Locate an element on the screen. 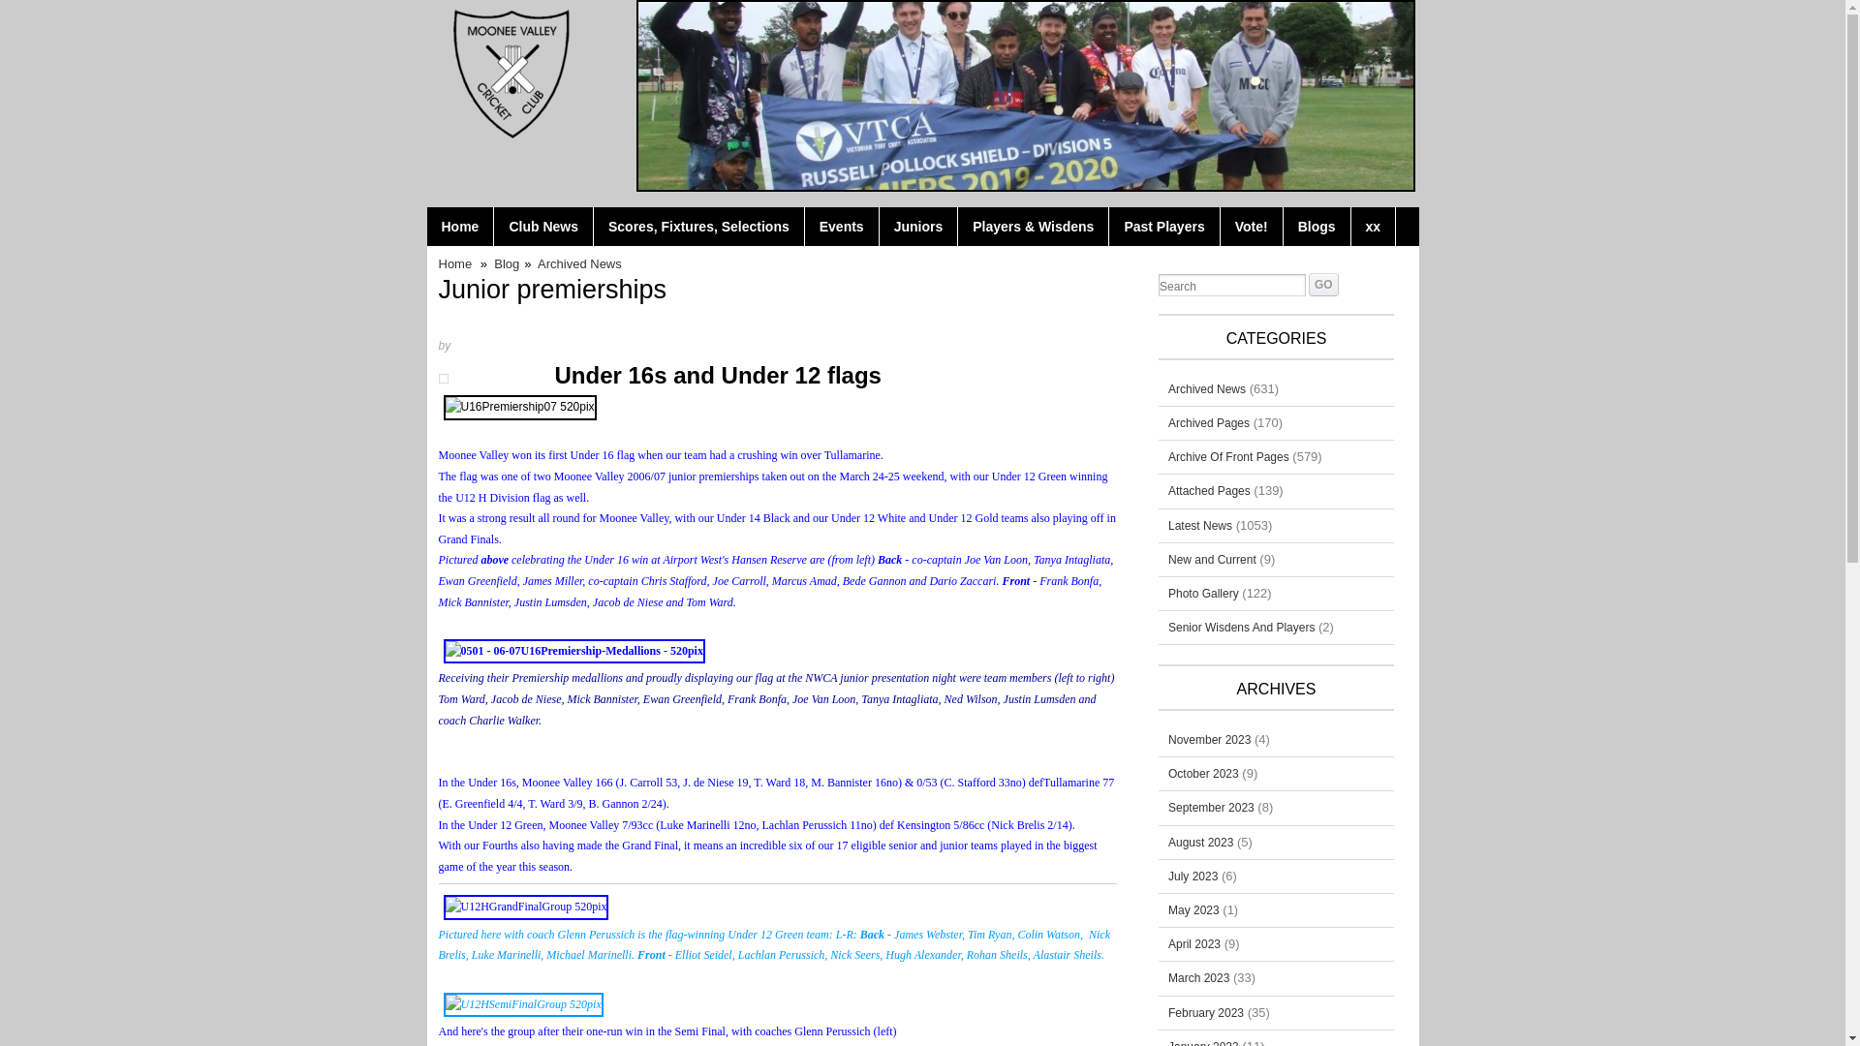 Image resolution: width=1860 pixels, height=1046 pixels. Photo Gallery is located at coordinates (1203, 594).